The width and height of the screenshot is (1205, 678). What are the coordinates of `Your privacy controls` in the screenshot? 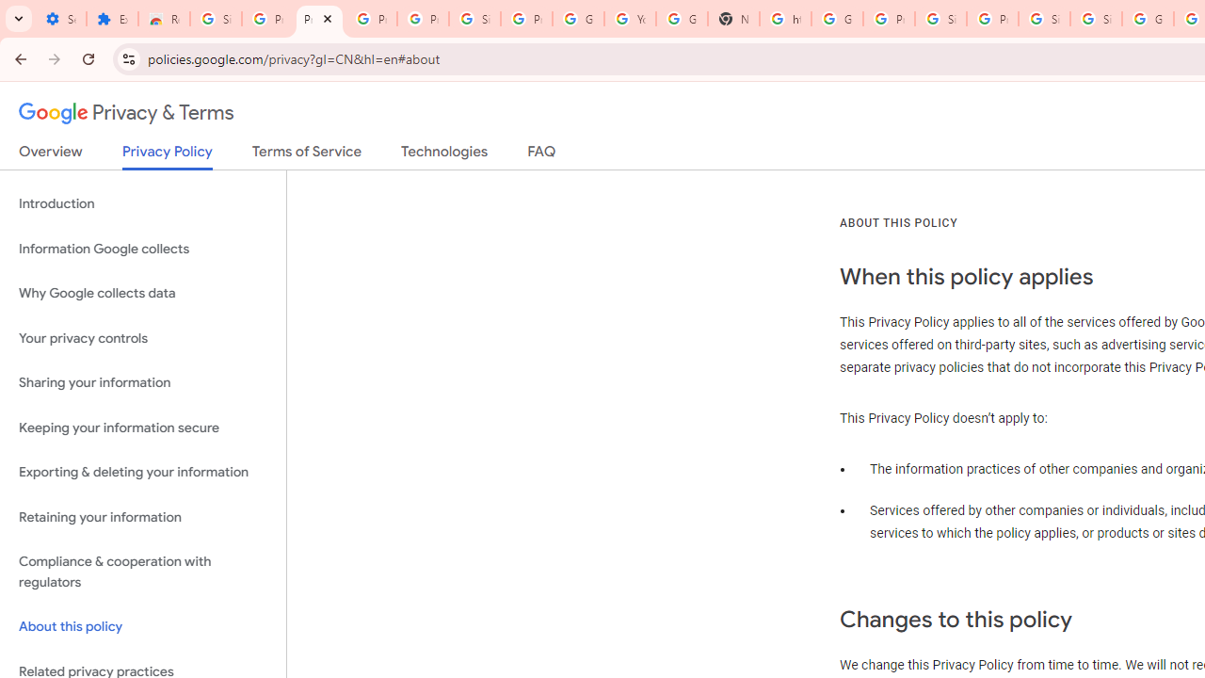 It's located at (143, 337).